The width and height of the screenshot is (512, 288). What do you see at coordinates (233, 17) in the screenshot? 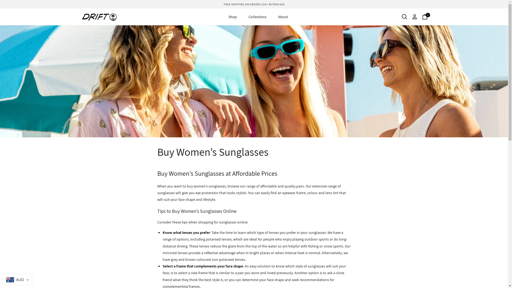
I see `Shop` at bounding box center [233, 17].